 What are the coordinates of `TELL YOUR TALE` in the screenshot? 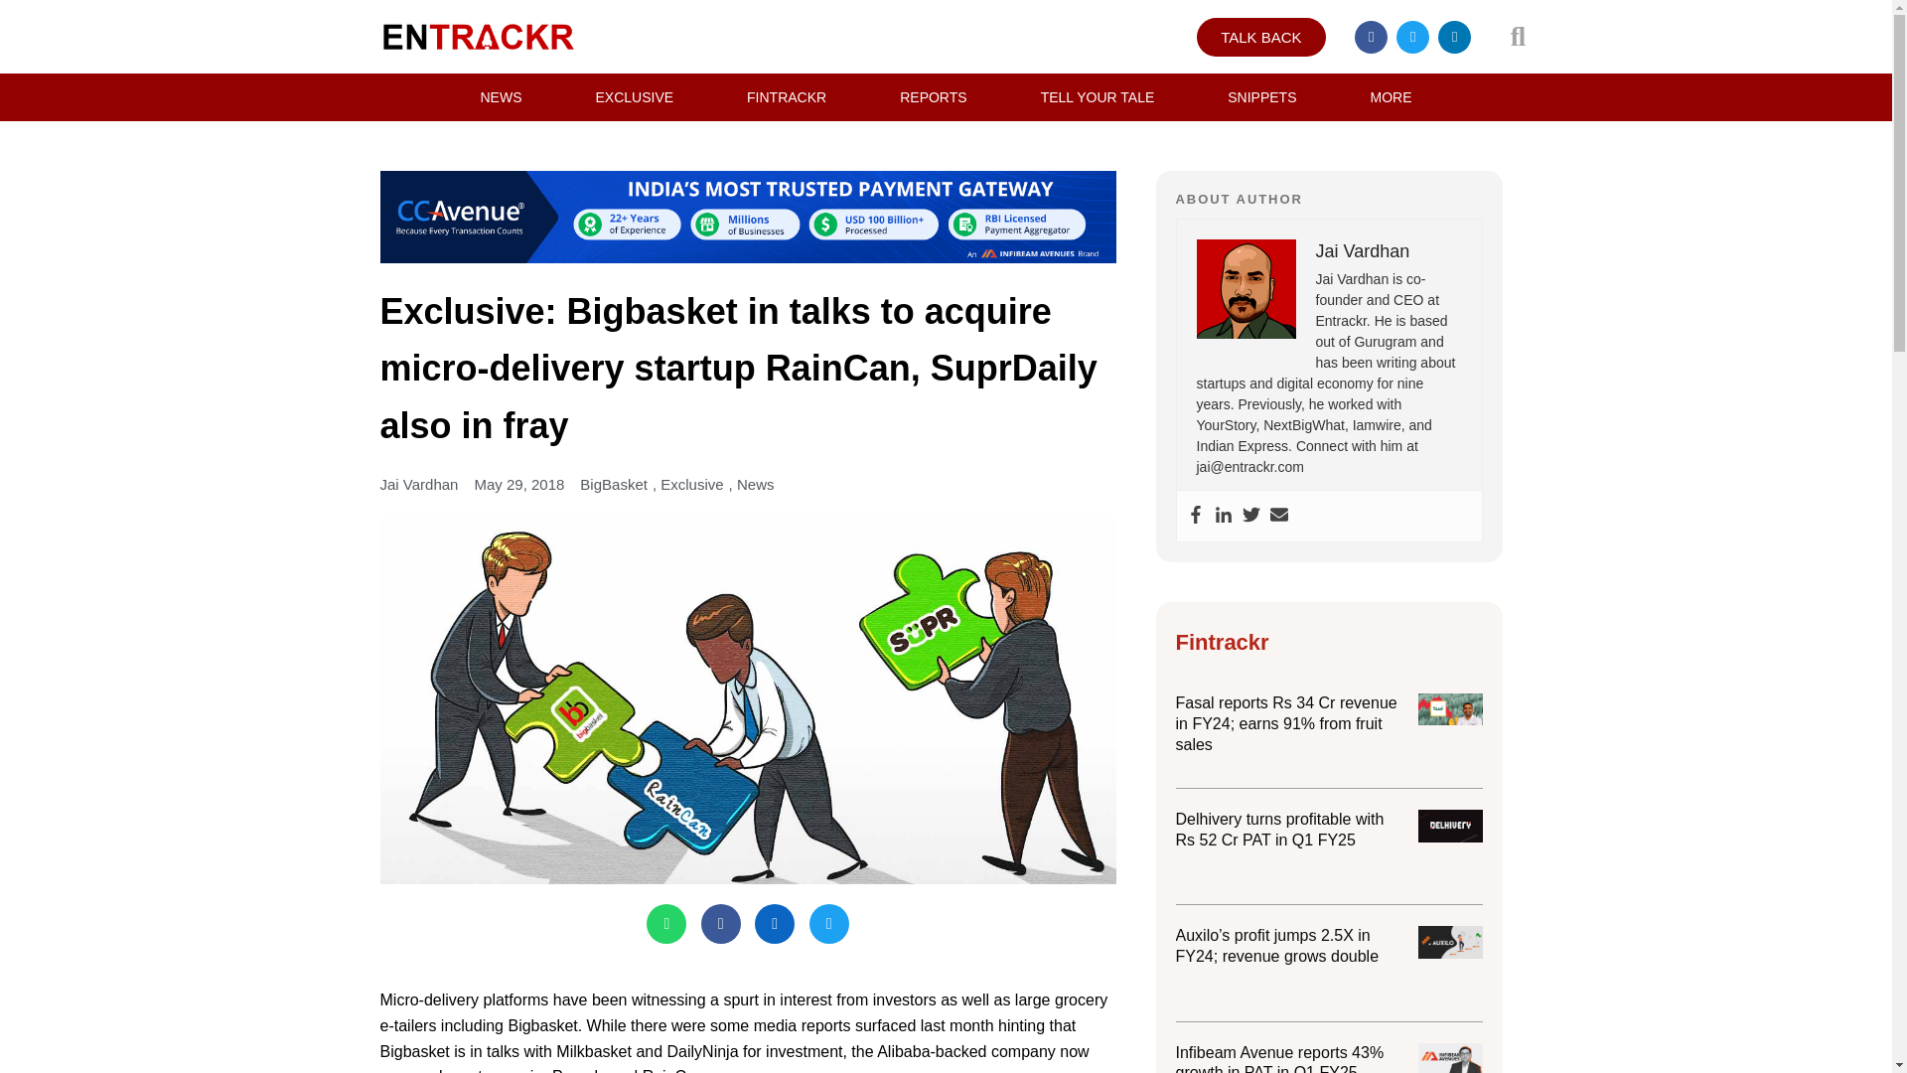 It's located at (1099, 97).